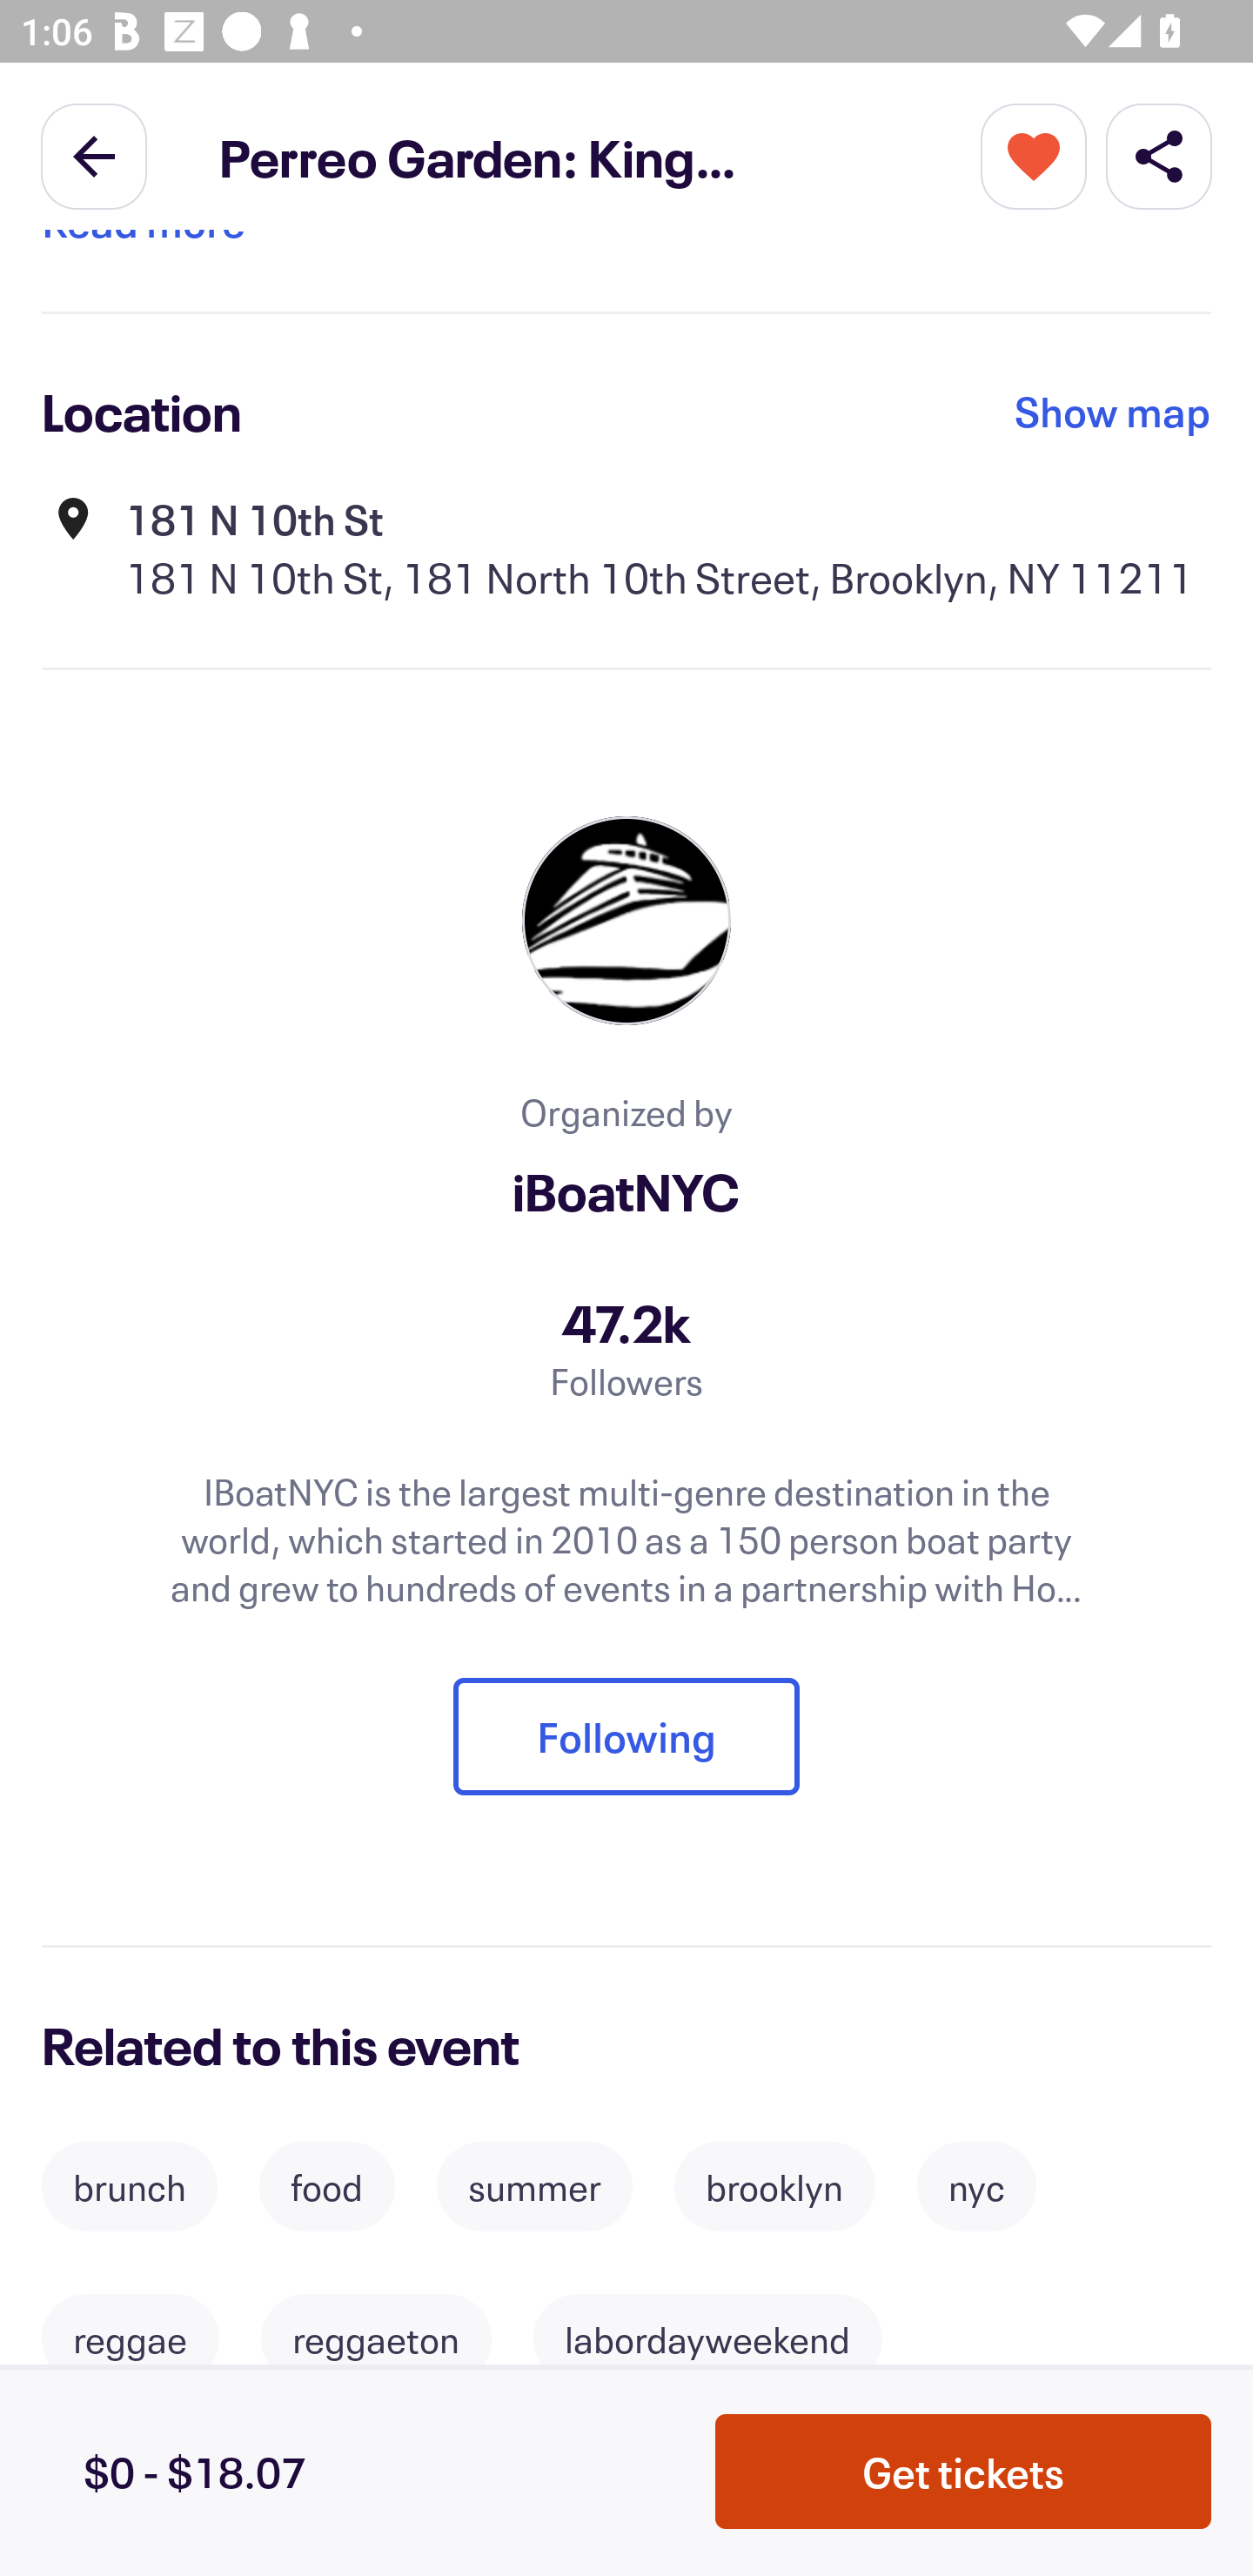 This screenshot has width=1253, height=2576. I want to click on Following, so click(626, 1737).